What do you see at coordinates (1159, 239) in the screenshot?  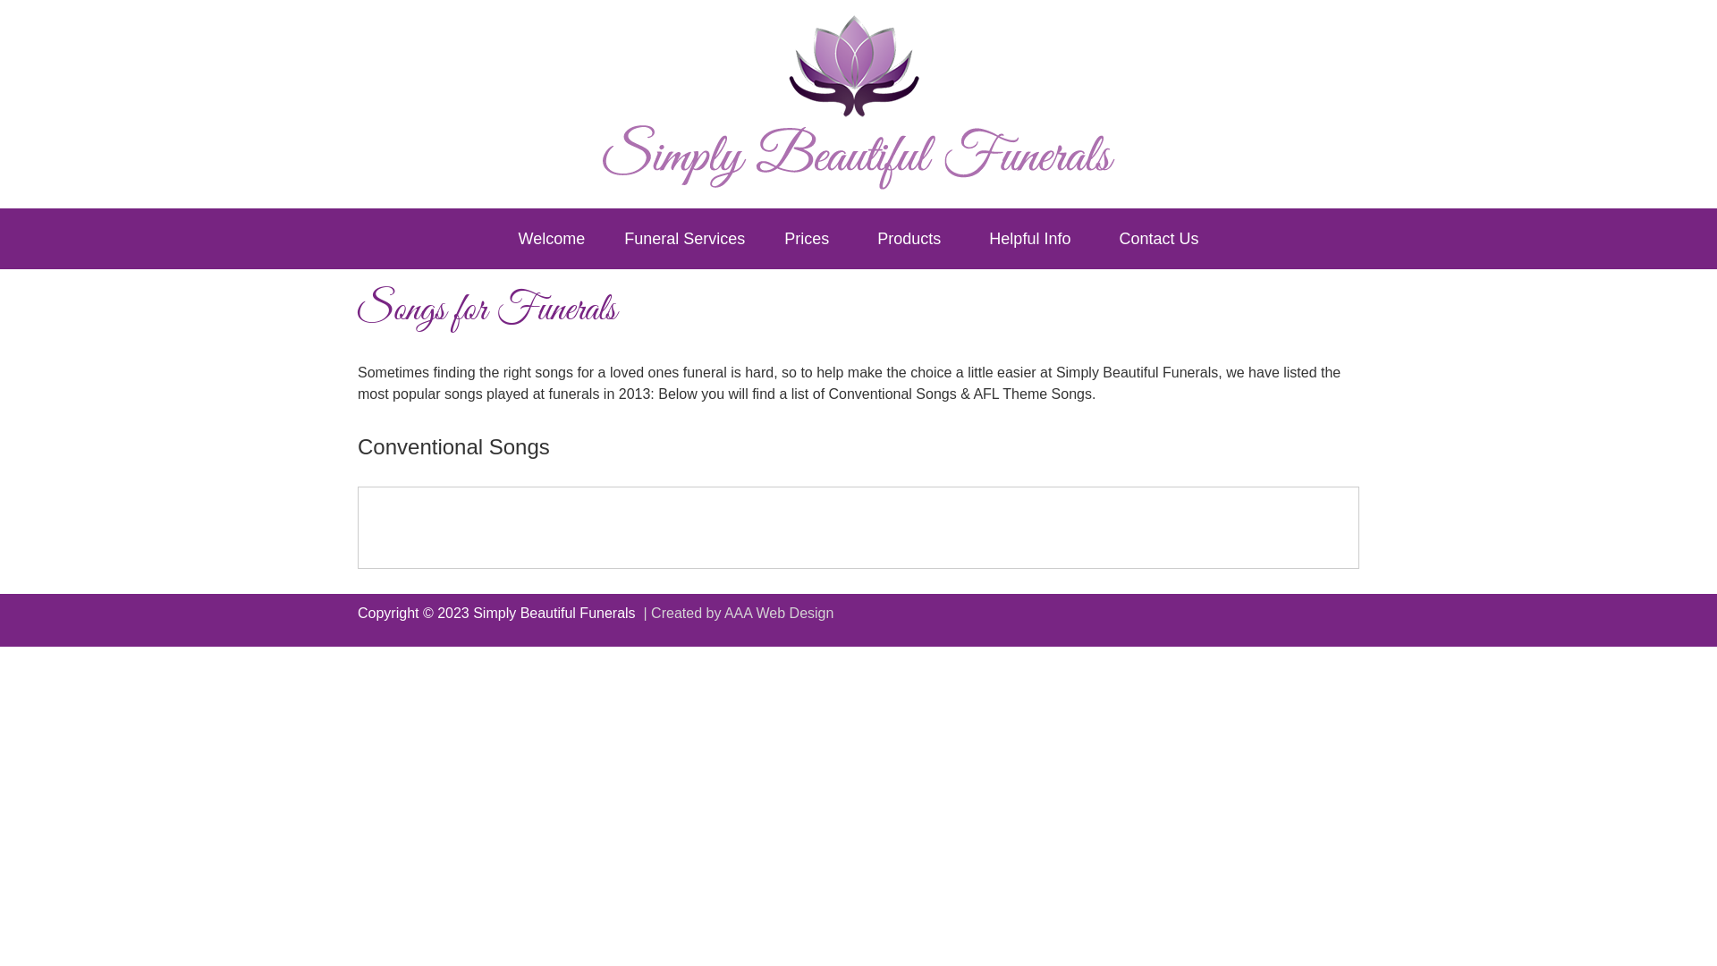 I see `Contact Us` at bounding box center [1159, 239].